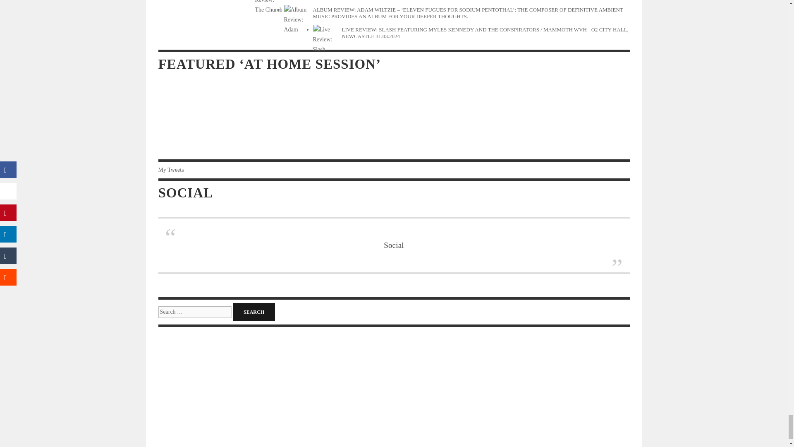 The image size is (794, 447). I want to click on Search, so click(254, 312).